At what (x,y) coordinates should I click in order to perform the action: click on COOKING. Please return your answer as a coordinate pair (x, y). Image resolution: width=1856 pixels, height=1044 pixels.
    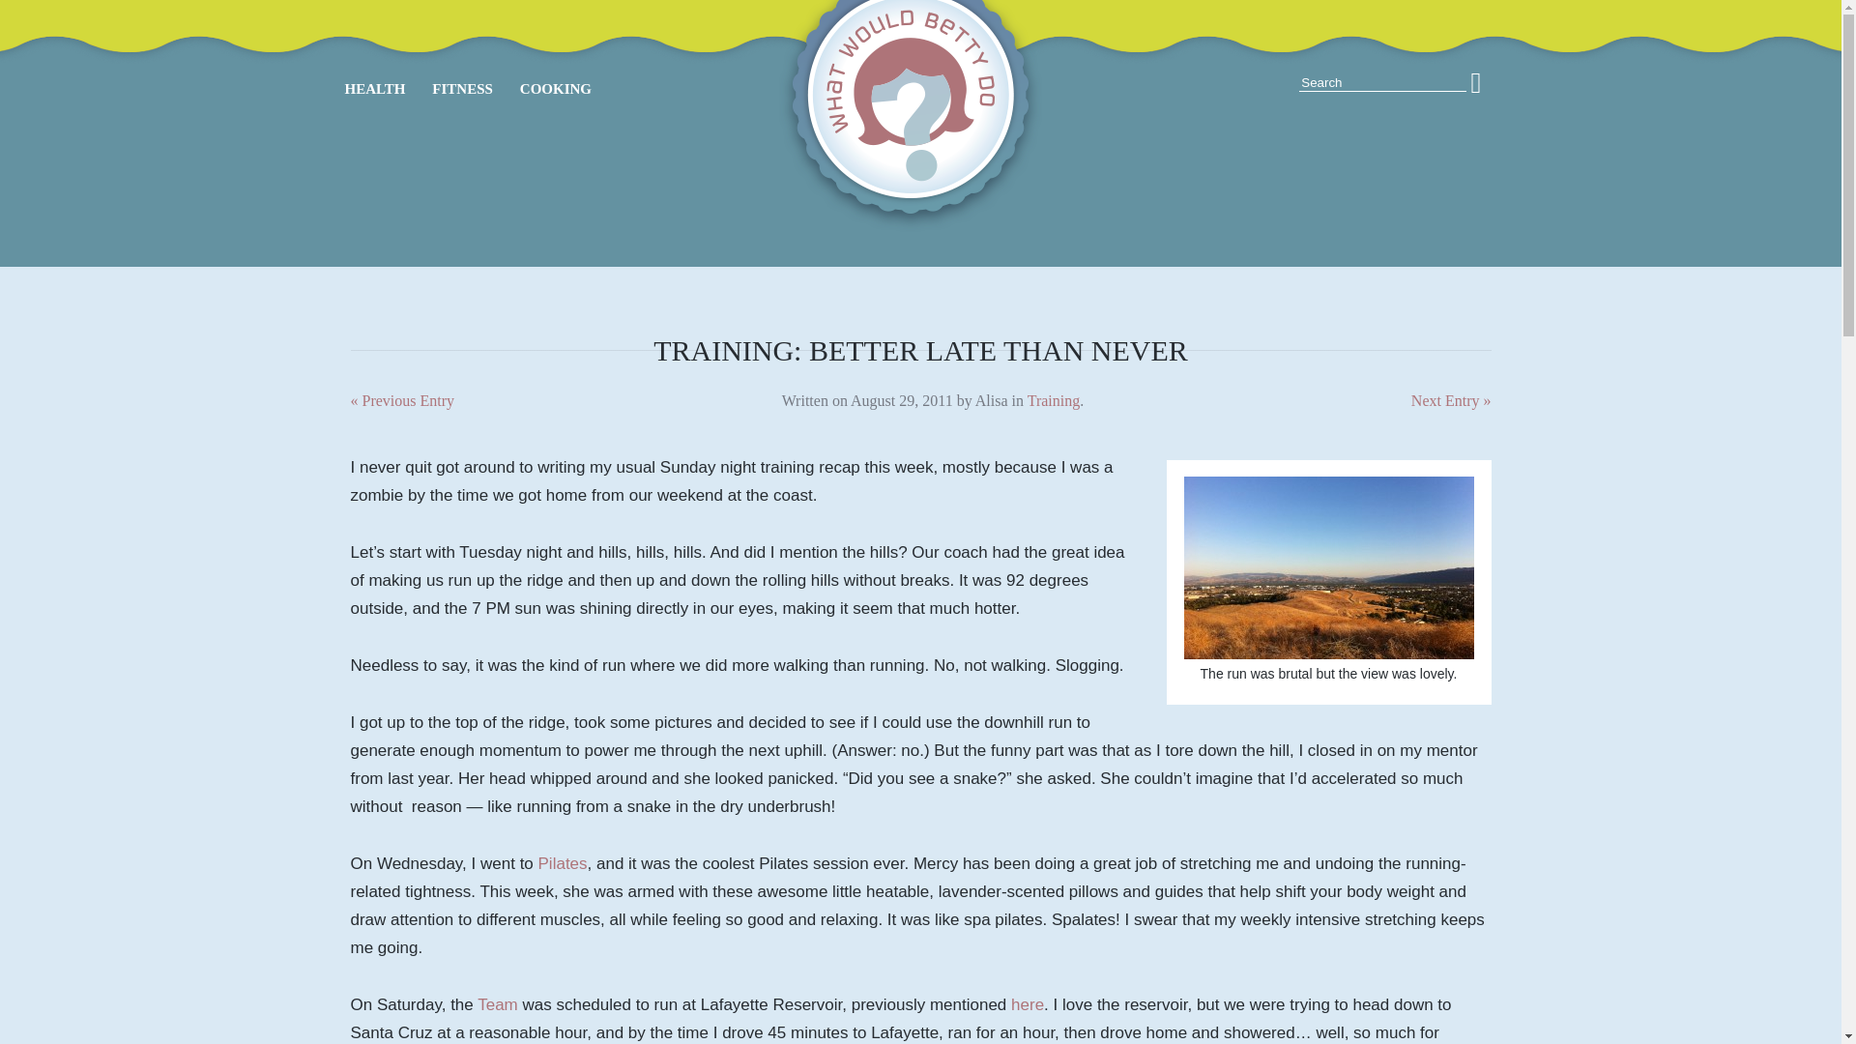
    Looking at the image, I should click on (555, 88).